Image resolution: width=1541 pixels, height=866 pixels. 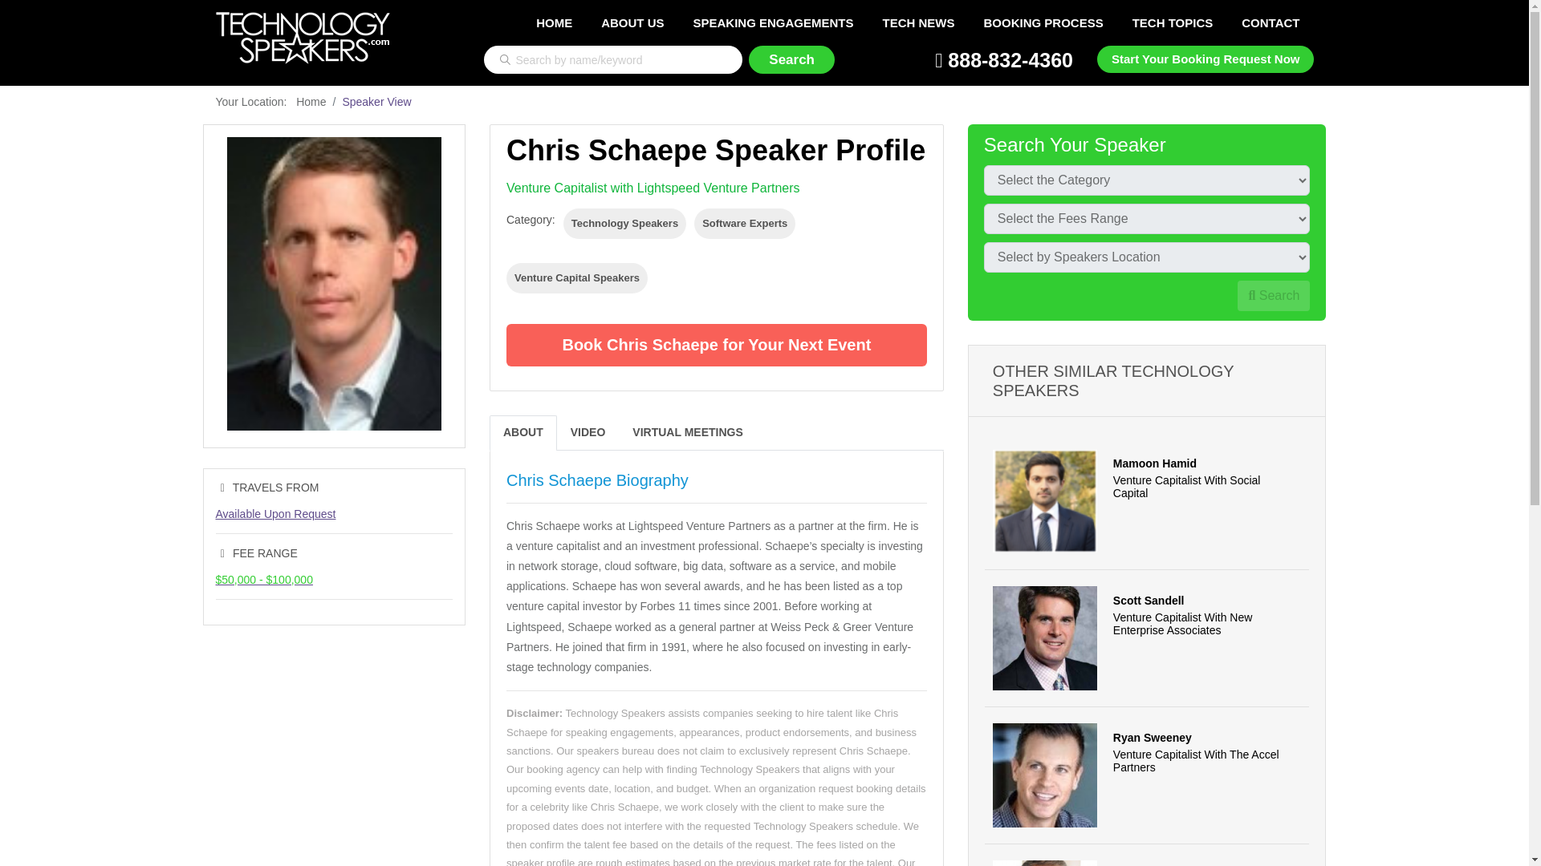 What do you see at coordinates (745, 224) in the screenshot?
I see `Software Experts` at bounding box center [745, 224].